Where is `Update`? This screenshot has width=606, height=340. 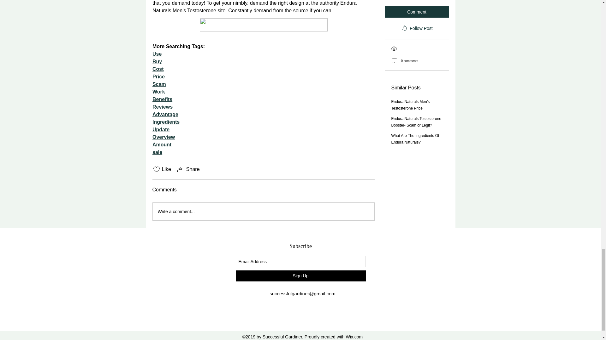 Update is located at coordinates (160, 129).